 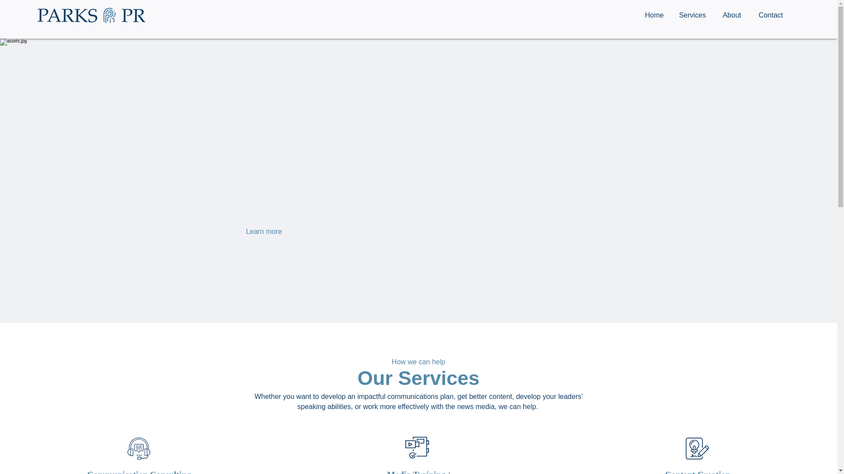 What do you see at coordinates (768, 15) in the screenshot?
I see `Contact` at bounding box center [768, 15].